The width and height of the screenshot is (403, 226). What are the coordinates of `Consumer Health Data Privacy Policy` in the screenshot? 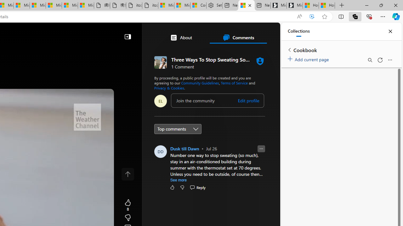 It's located at (198, 6).